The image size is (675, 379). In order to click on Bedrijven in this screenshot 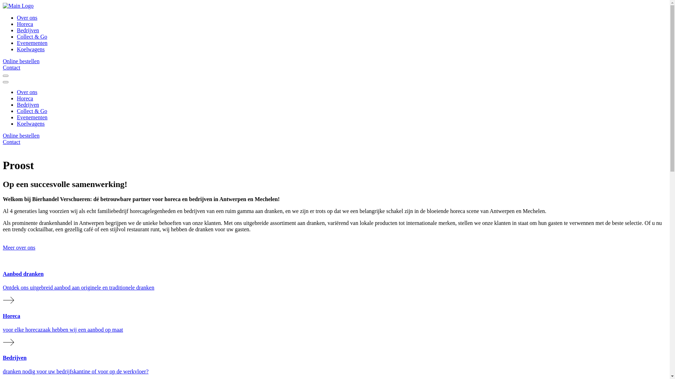, I will do `click(28, 105)`.